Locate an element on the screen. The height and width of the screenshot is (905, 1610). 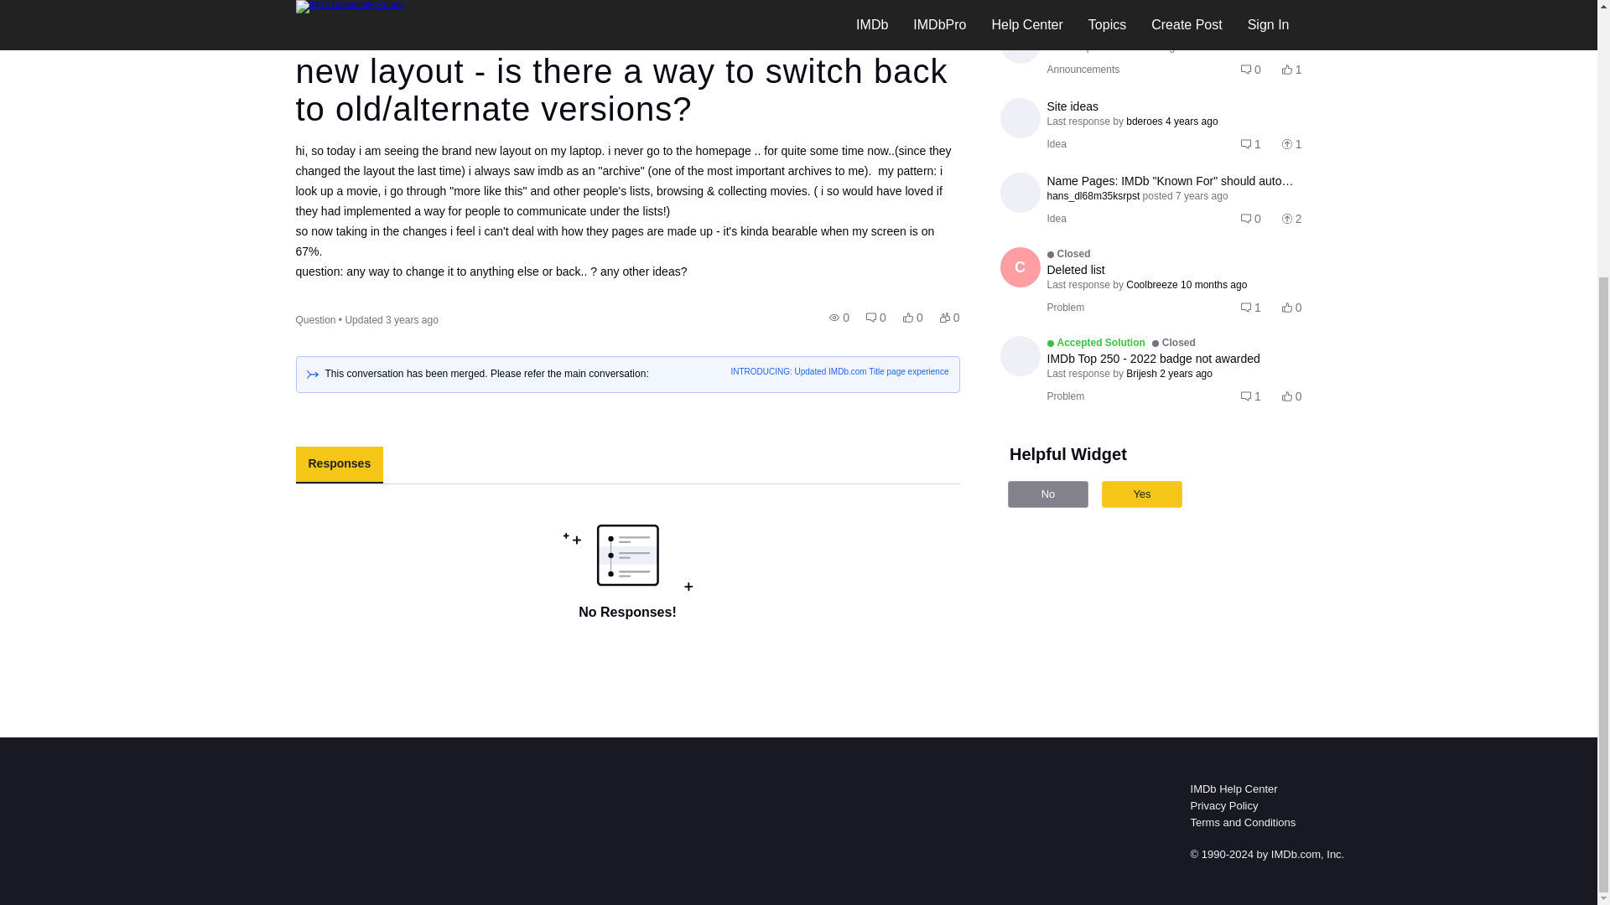
Michelle is located at coordinates (1174, 359).